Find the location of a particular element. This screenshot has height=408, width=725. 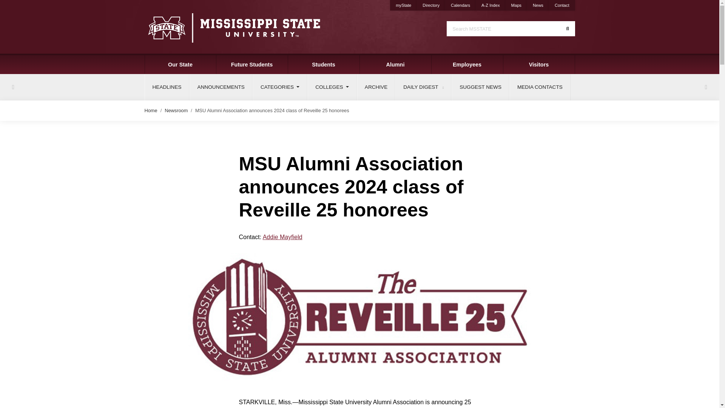

Addie Mayfield's email address is located at coordinates (282, 237).